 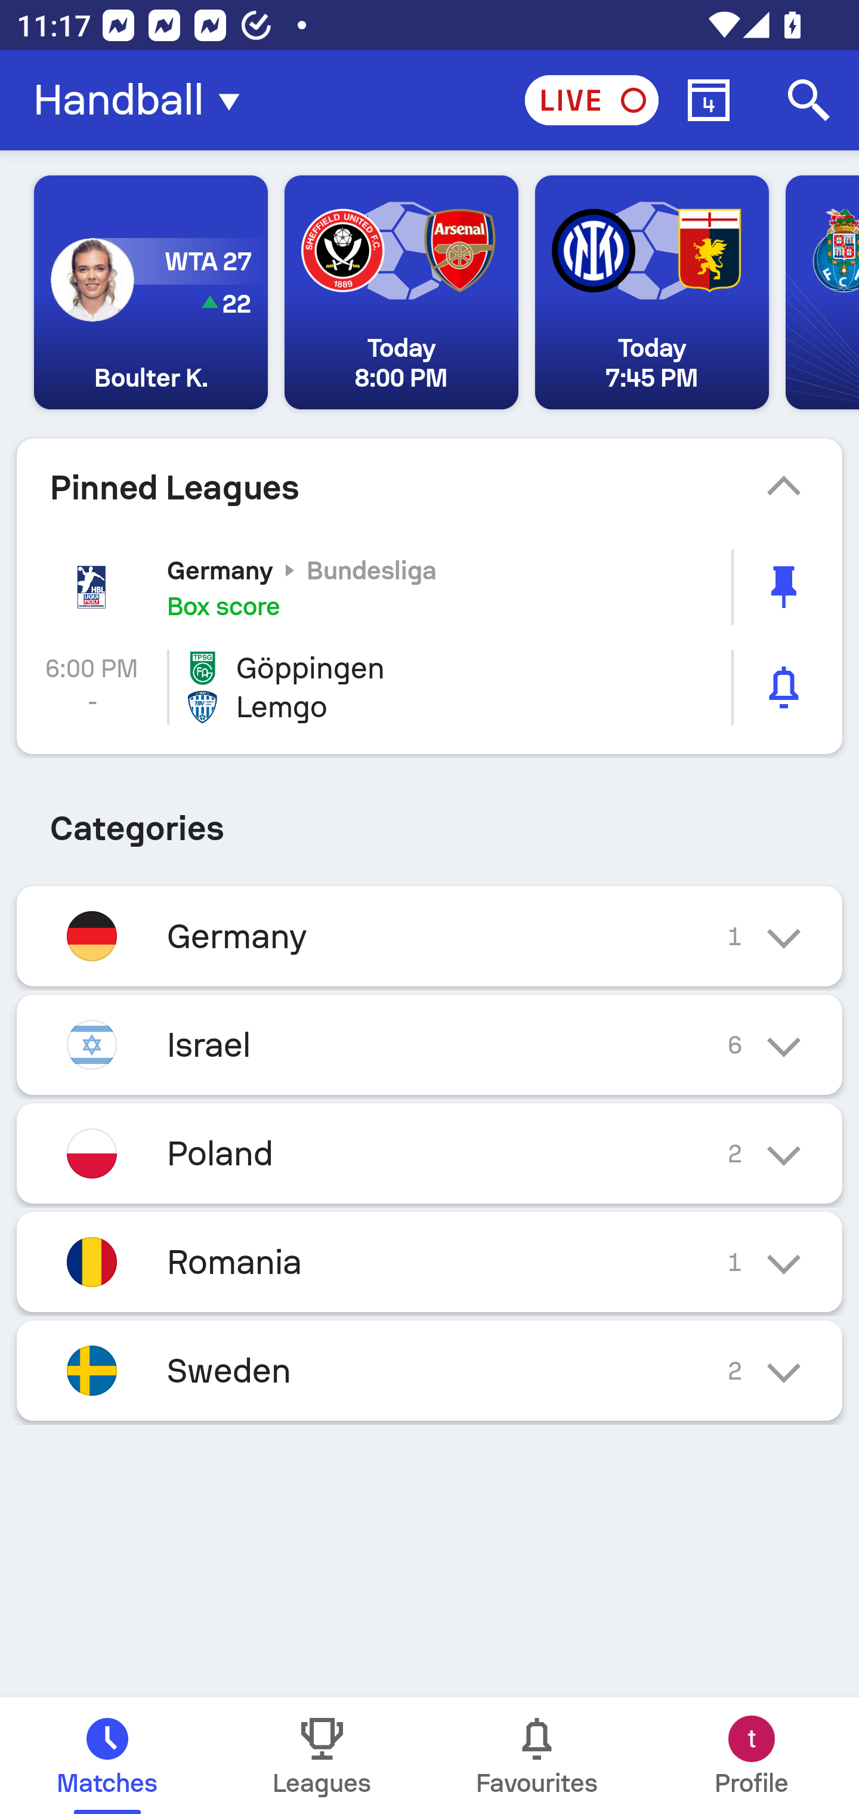 What do you see at coordinates (651, 292) in the screenshot?
I see `Today
7:45 PM` at bounding box center [651, 292].